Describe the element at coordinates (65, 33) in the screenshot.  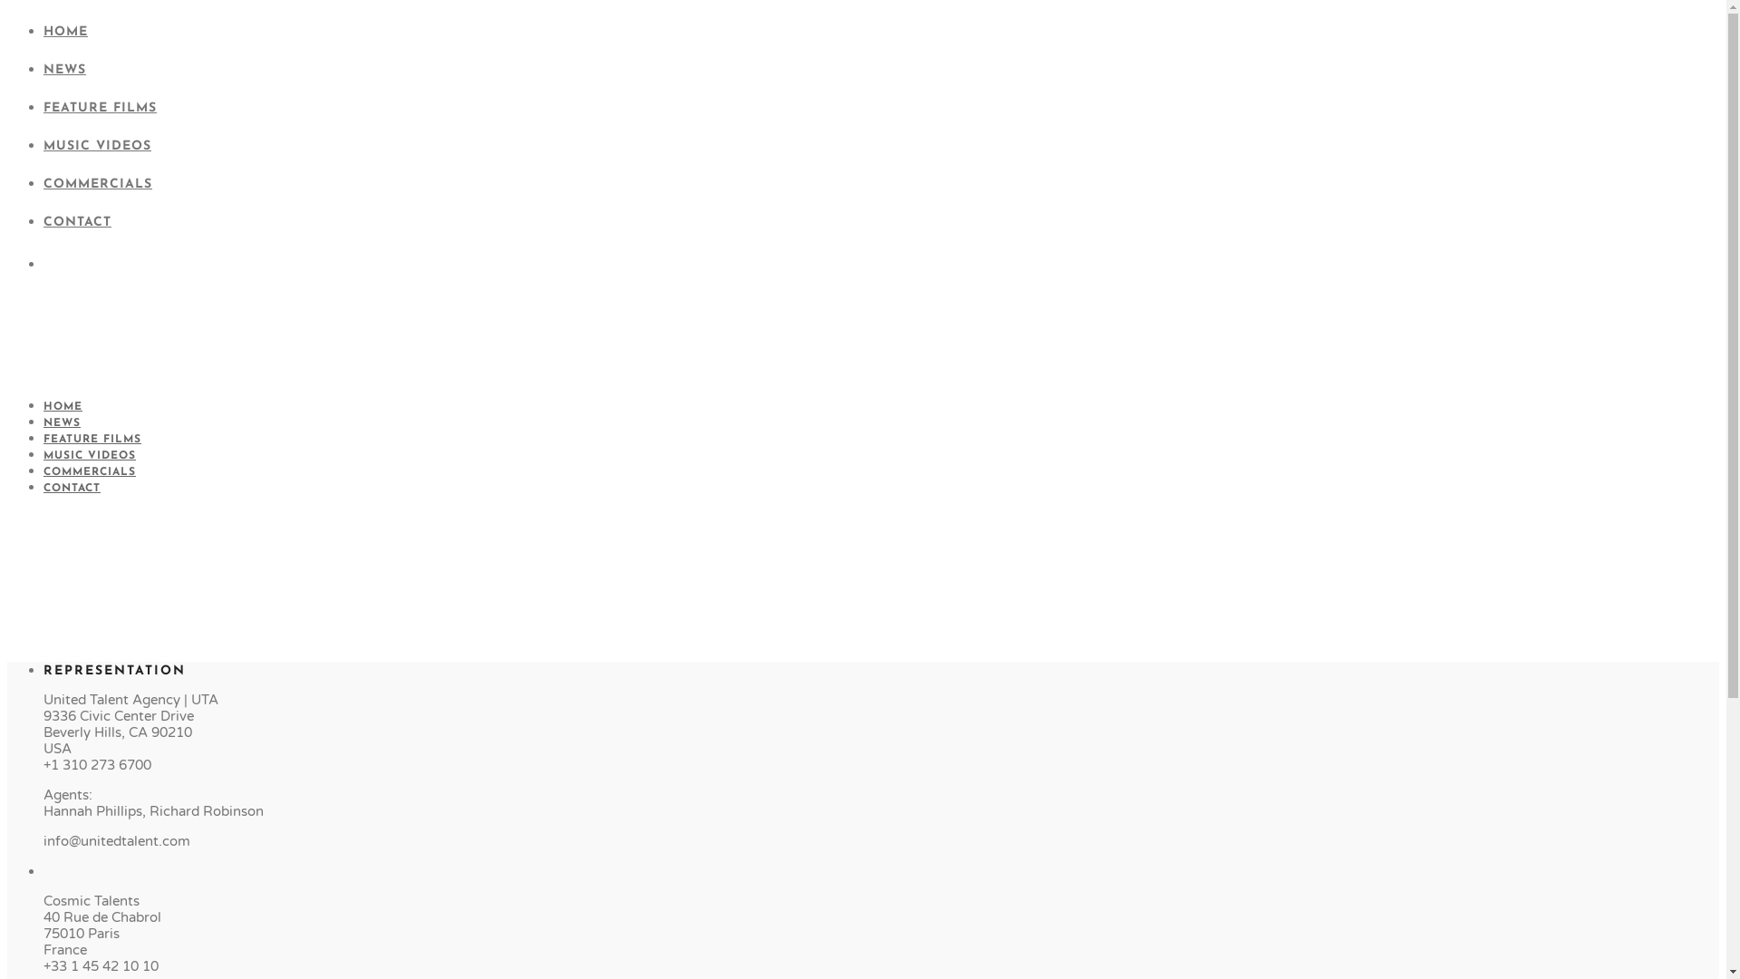
I see `HOME` at that location.